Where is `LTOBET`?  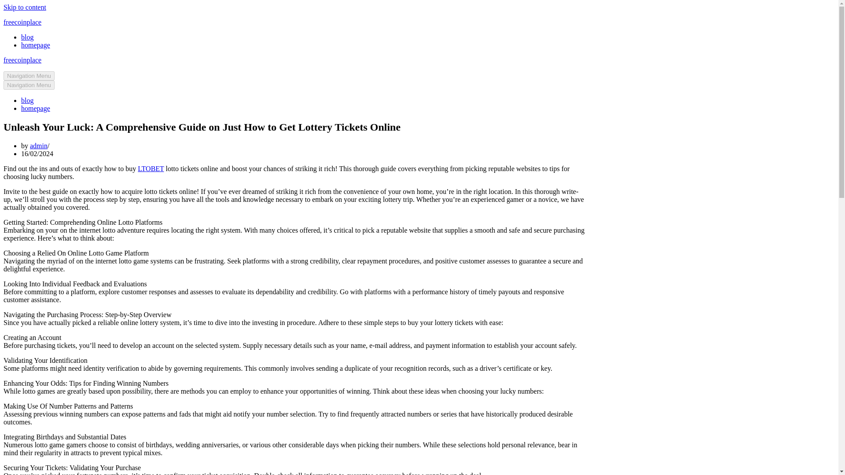
LTOBET is located at coordinates (151, 168).